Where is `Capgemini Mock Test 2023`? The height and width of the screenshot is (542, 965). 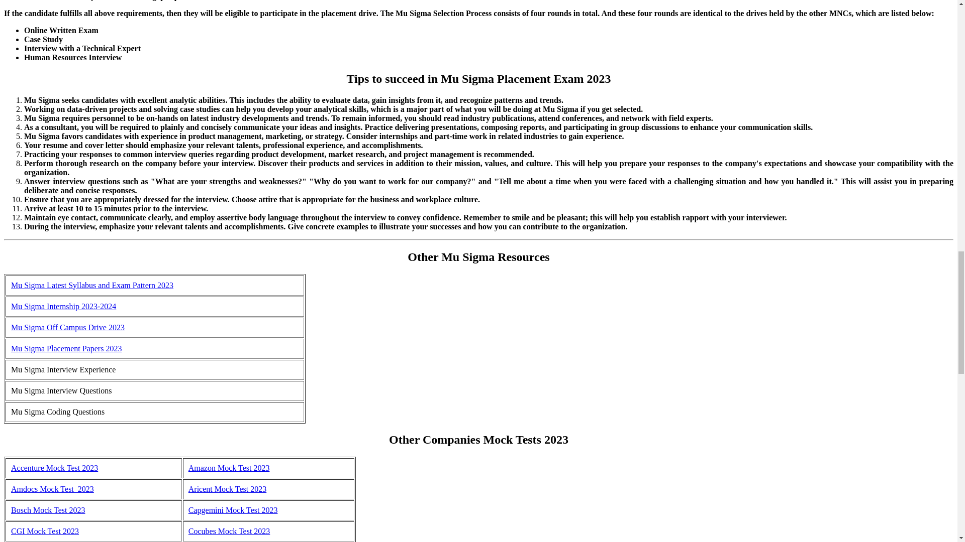 Capgemini Mock Test 2023 is located at coordinates (233, 510).